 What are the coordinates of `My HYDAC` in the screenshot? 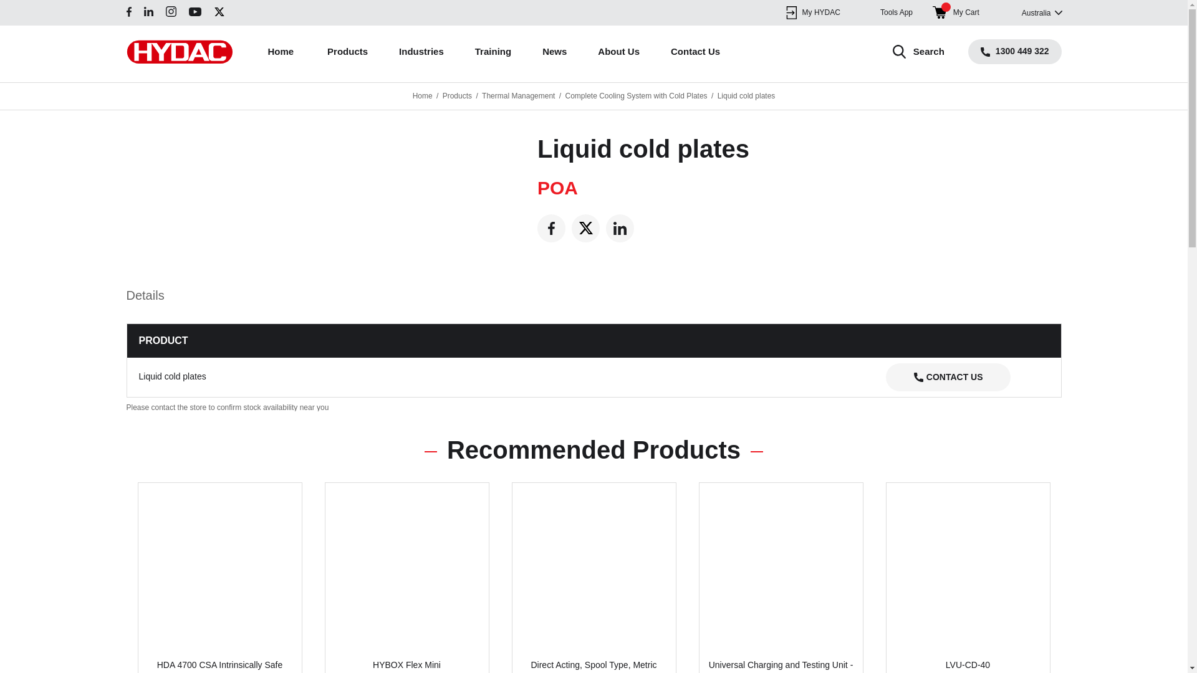 It's located at (812, 12).